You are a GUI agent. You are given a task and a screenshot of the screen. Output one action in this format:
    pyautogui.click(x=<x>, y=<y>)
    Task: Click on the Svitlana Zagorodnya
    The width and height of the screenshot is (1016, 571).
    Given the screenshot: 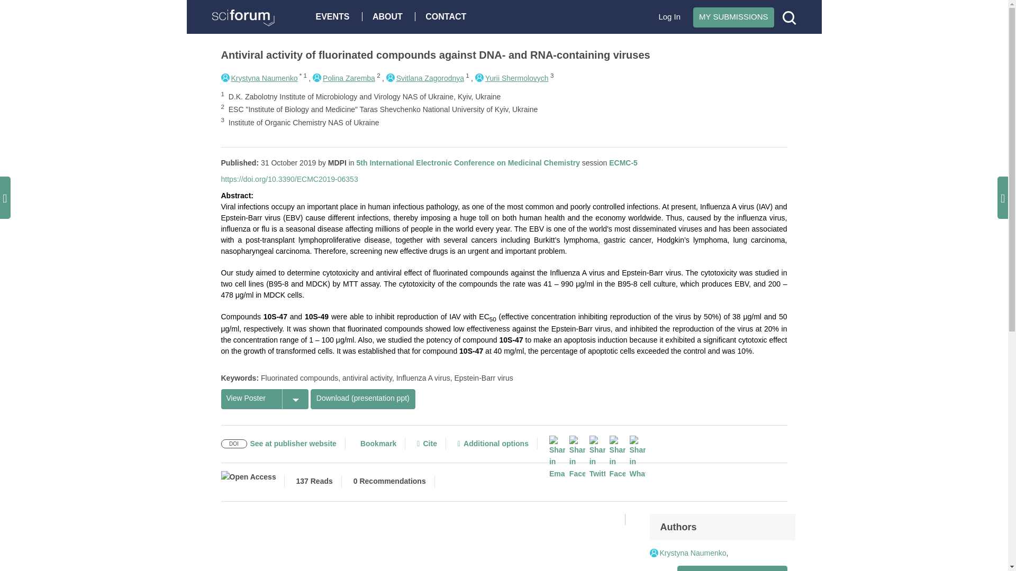 What is the action you would take?
    pyautogui.click(x=425, y=78)
    